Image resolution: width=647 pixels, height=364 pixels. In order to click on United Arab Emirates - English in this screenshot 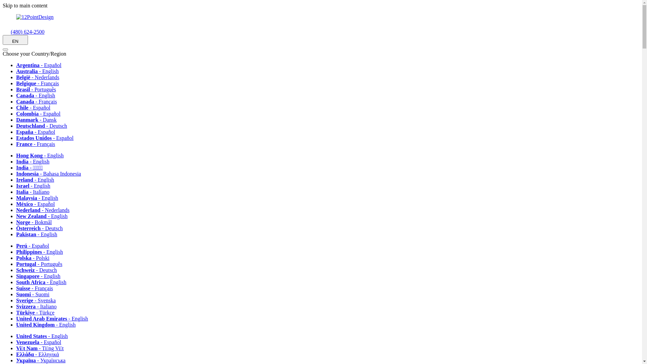, I will do `click(55, 319)`.